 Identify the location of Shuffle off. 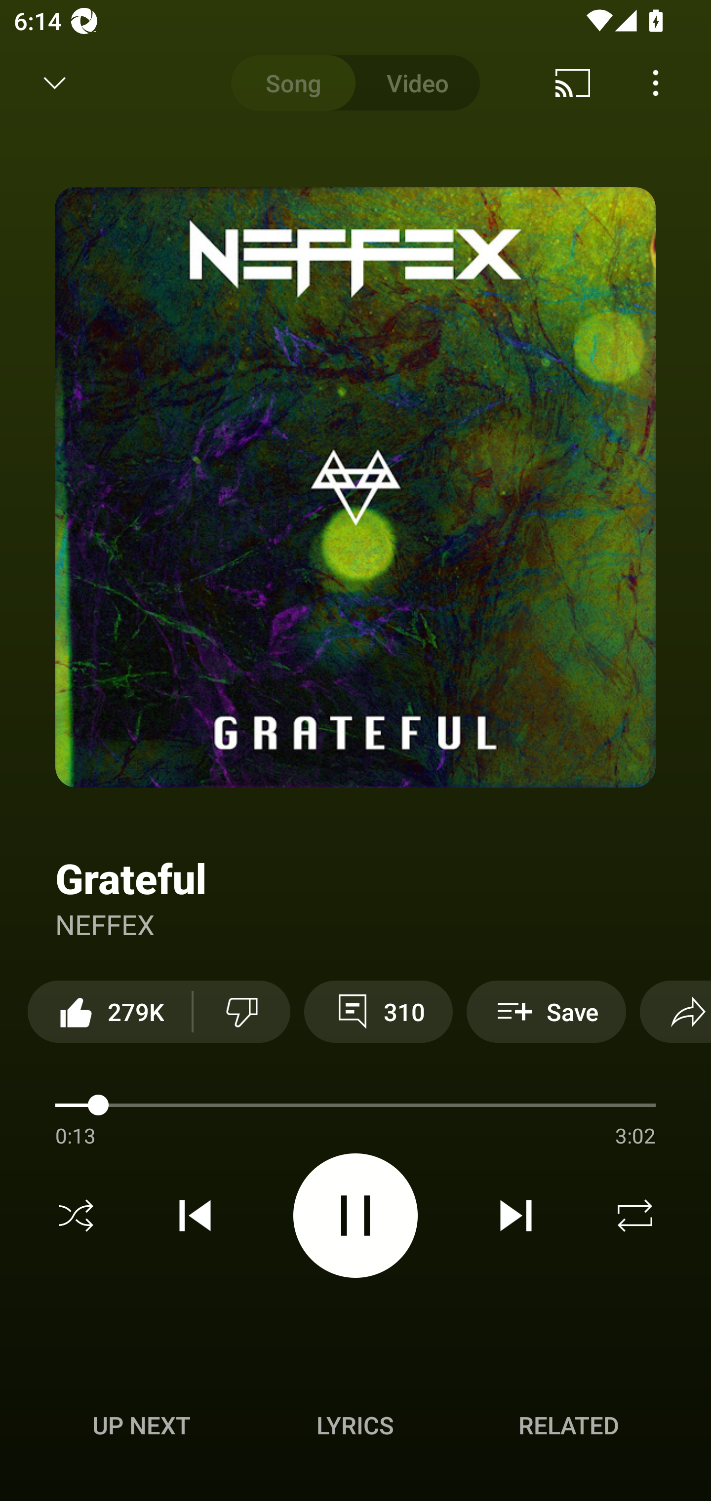
(76, 1216).